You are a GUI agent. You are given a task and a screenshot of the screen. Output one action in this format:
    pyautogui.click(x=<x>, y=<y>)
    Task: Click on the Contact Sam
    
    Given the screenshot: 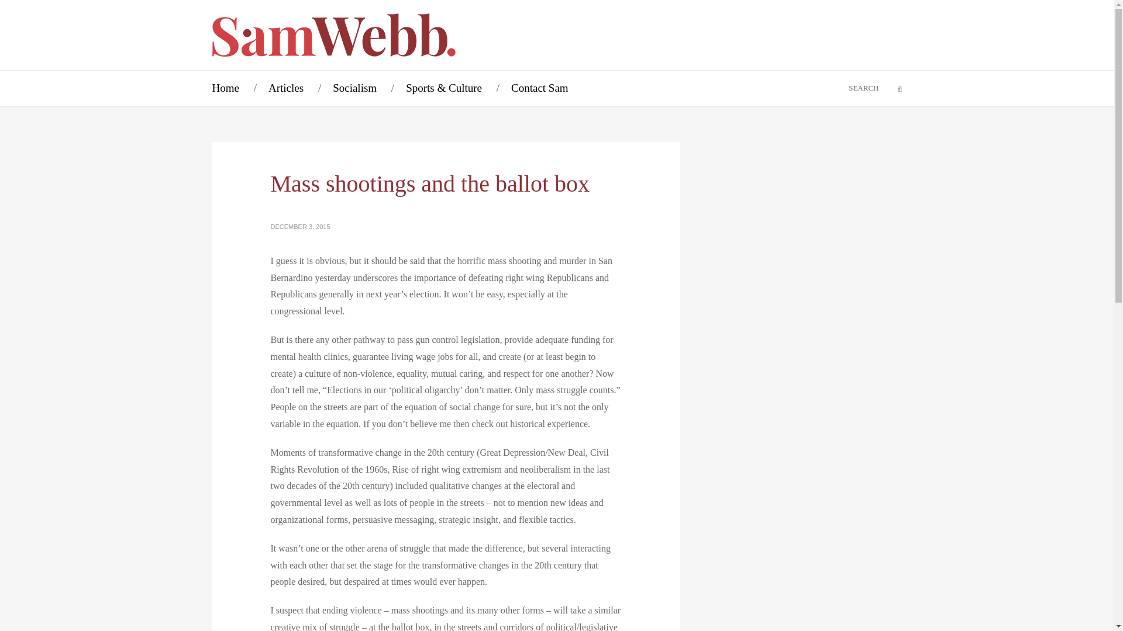 What is the action you would take?
    pyautogui.click(x=539, y=88)
    